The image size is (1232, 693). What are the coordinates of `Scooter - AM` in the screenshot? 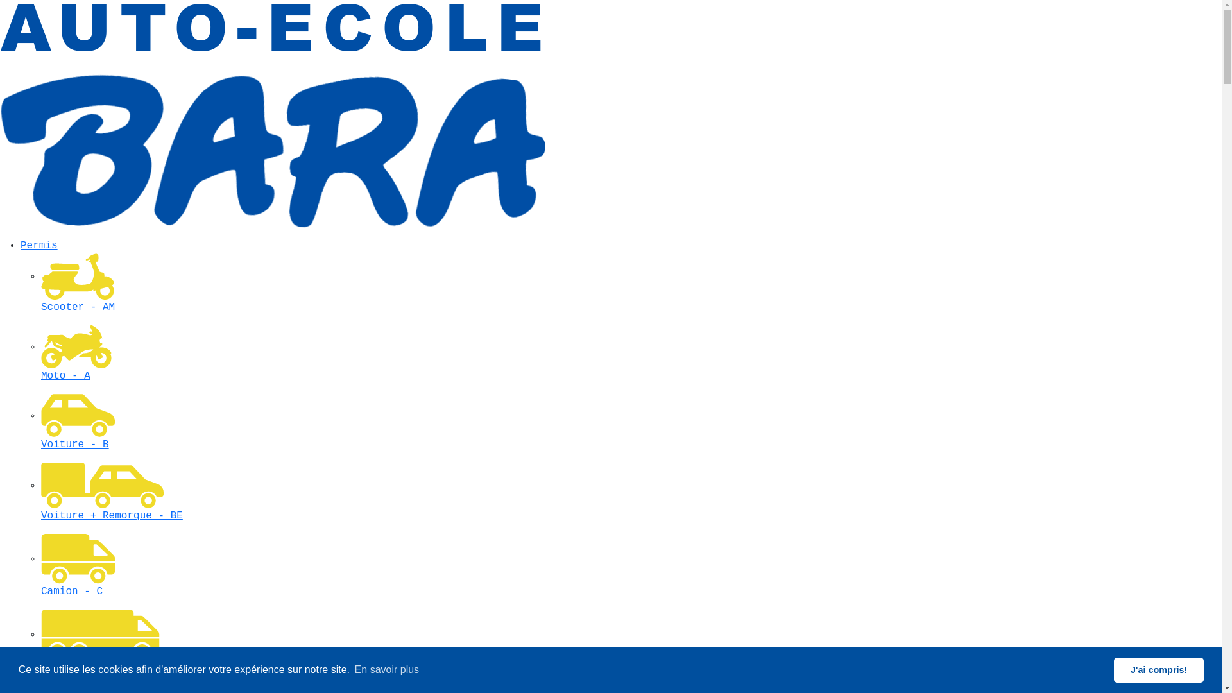 It's located at (631, 293).